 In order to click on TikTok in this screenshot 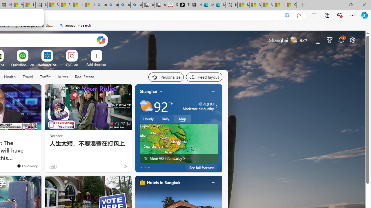, I will do `click(184, 5)`.